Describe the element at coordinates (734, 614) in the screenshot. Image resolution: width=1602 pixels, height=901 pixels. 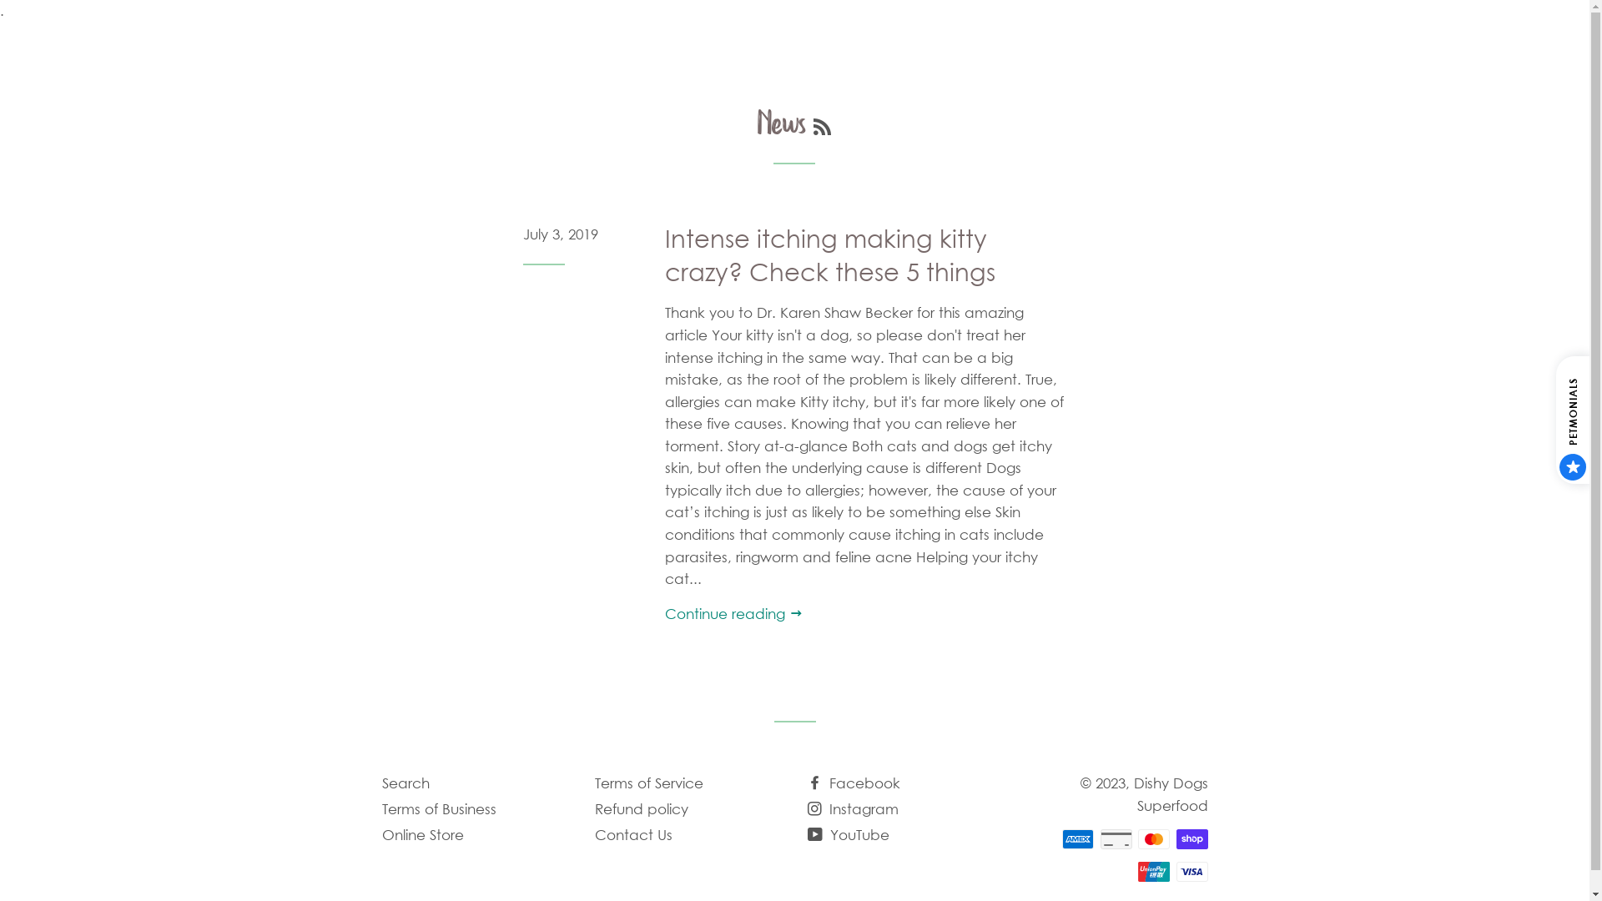
I see `Continue reading` at that location.